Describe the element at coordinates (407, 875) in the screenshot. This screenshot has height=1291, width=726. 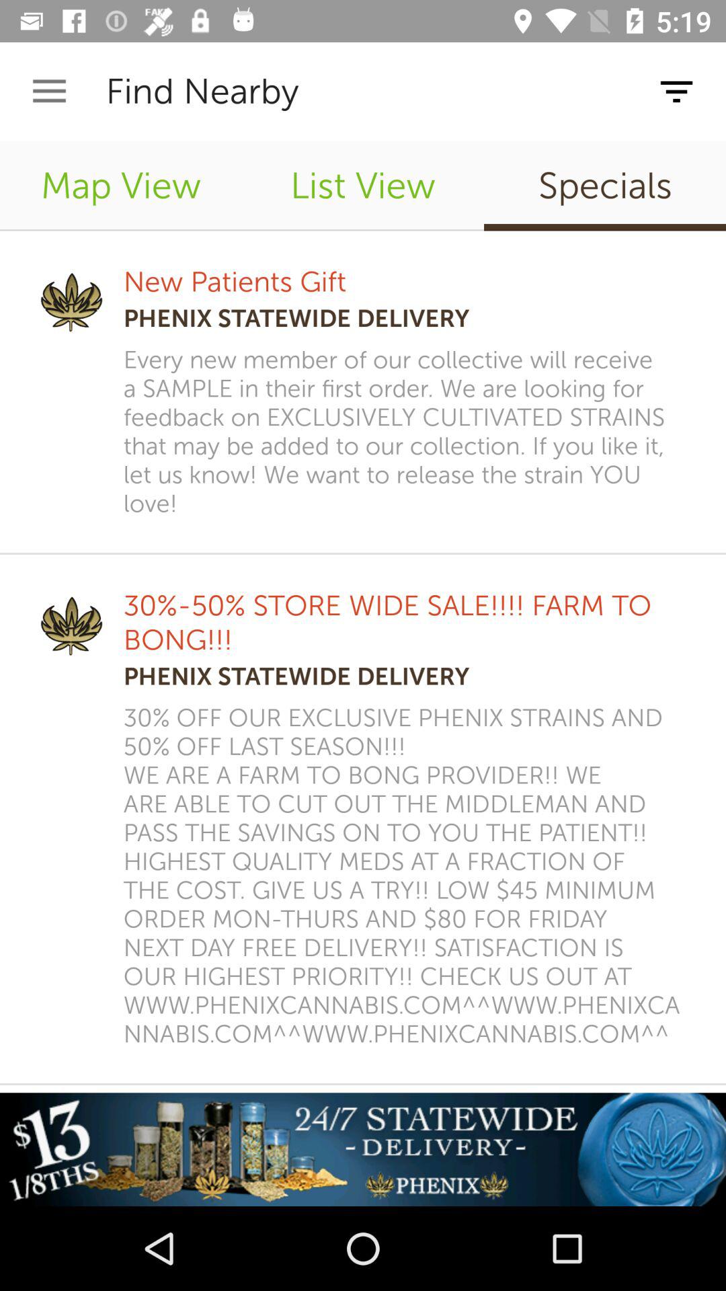
I see `turn off 30 off our` at that location.